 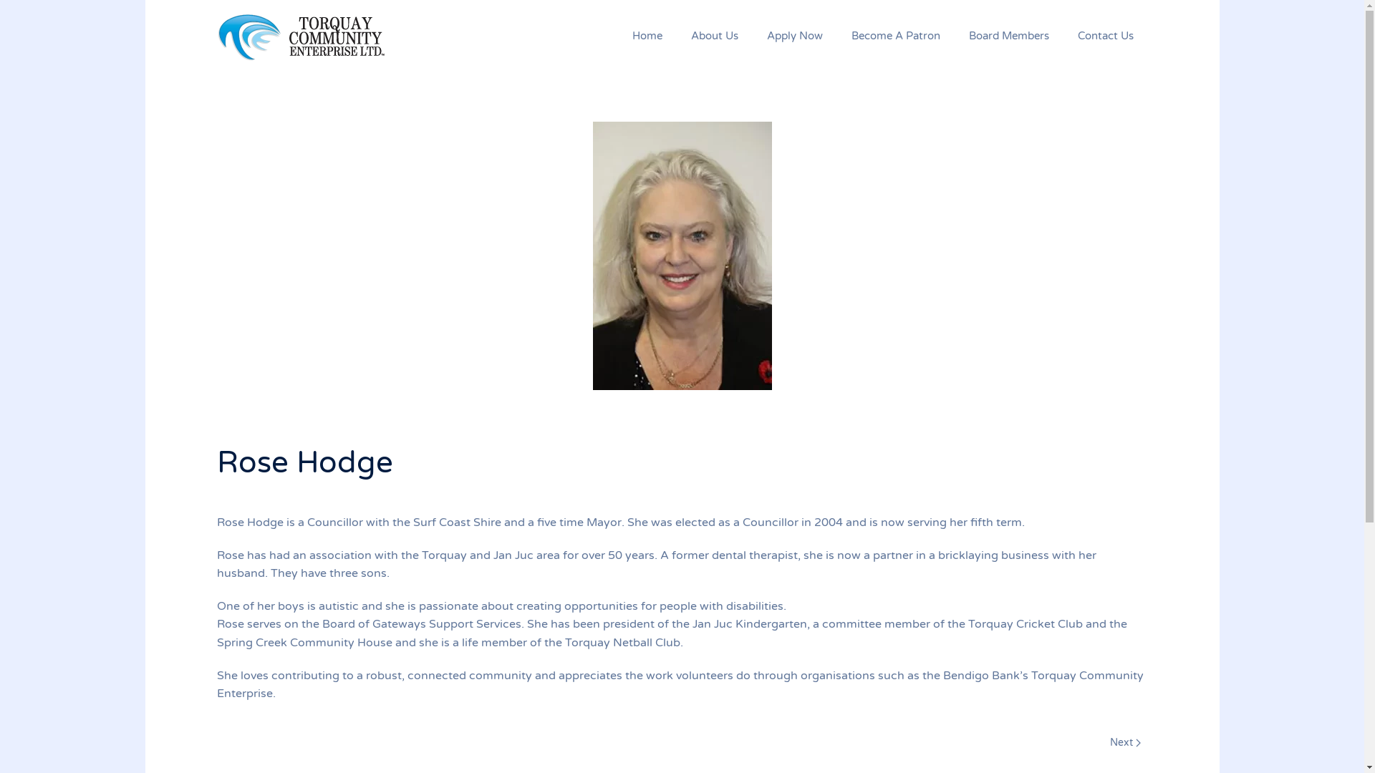 I want to click on Next, so click(x=1126, y=743).